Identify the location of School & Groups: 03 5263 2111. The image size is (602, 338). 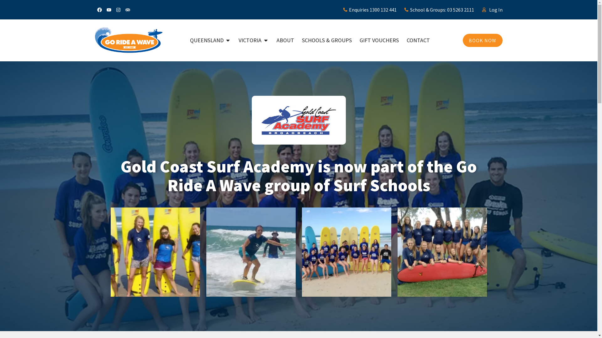
(439, 10).